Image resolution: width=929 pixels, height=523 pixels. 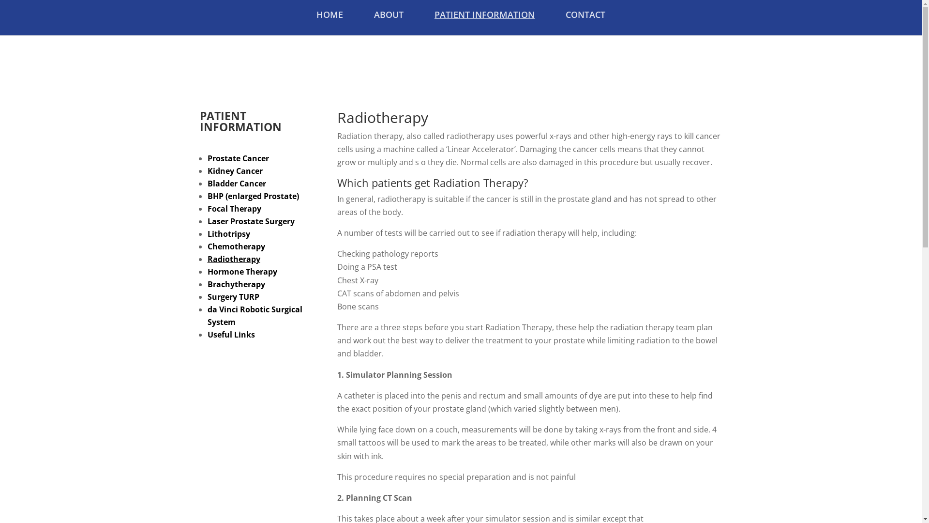 I want to click on Brachytherapy, so click(x=236, y=284).